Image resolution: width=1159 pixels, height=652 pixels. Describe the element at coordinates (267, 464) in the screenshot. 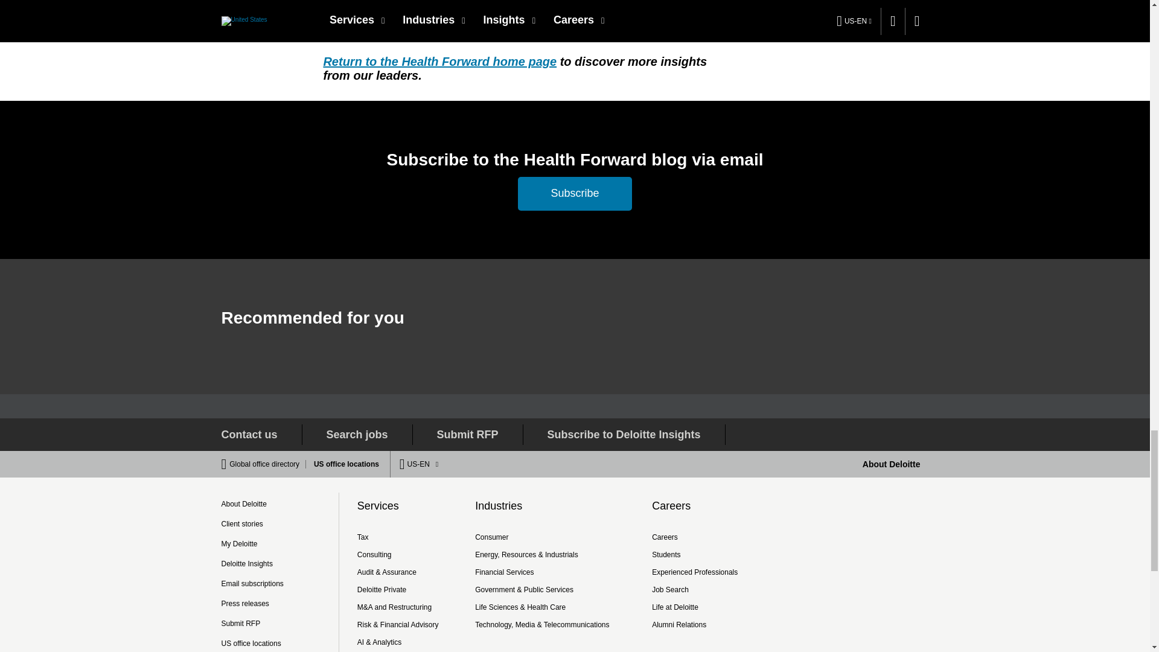

I see `Global office directory` at that location.